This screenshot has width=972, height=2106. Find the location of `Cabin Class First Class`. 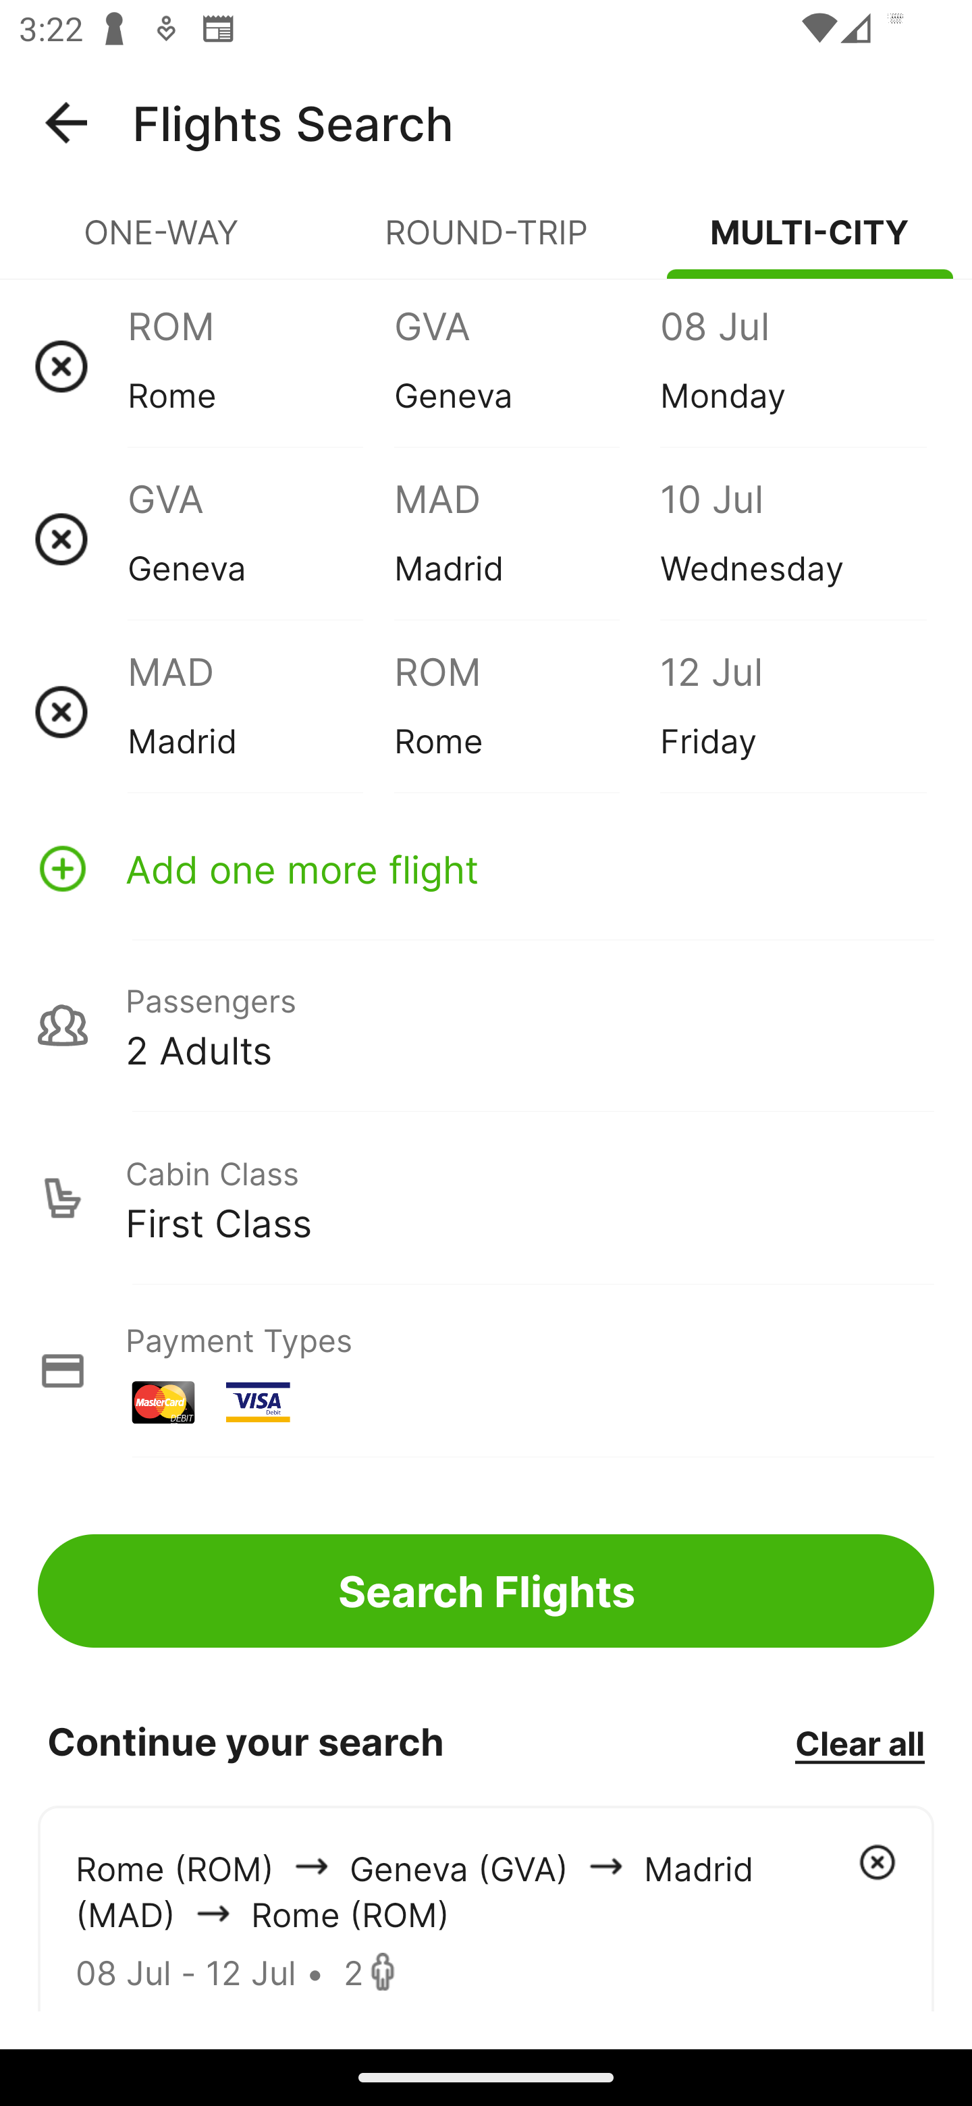

Cabin Class First Class is located at coordinates (486, 1198).